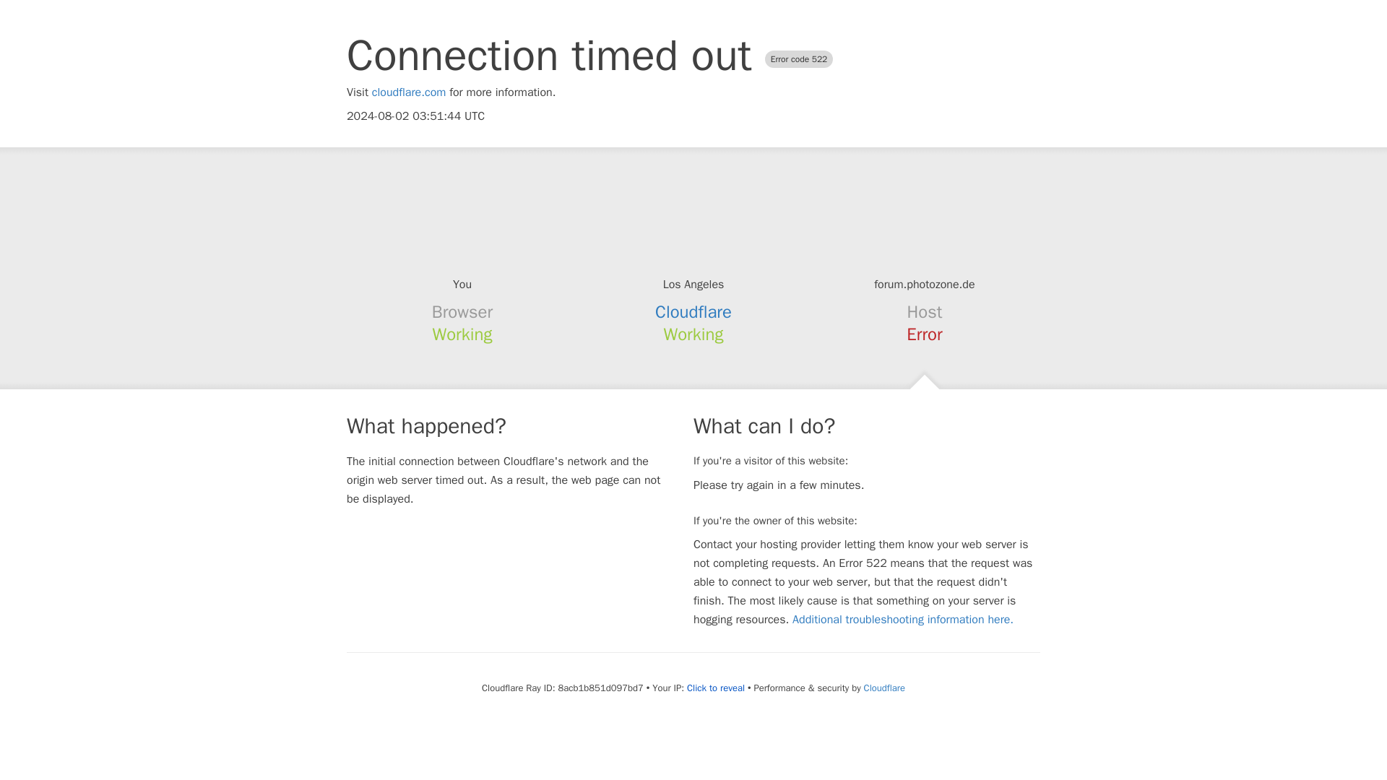  Describe the element at coordinates (409, 92) in the screenshot. I see `cloudflare.com` at that location.